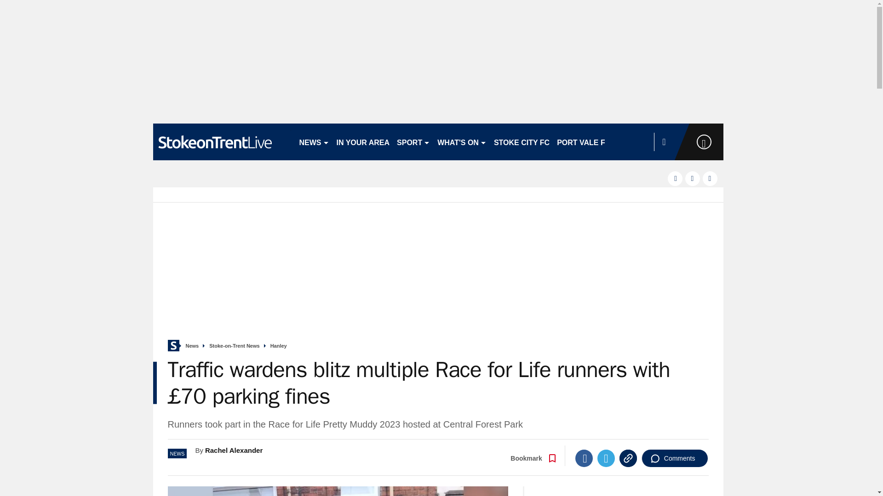 The height and width of the screenshot is (496, 883). I want to click on PORT VALE FC, so click(583, 141).